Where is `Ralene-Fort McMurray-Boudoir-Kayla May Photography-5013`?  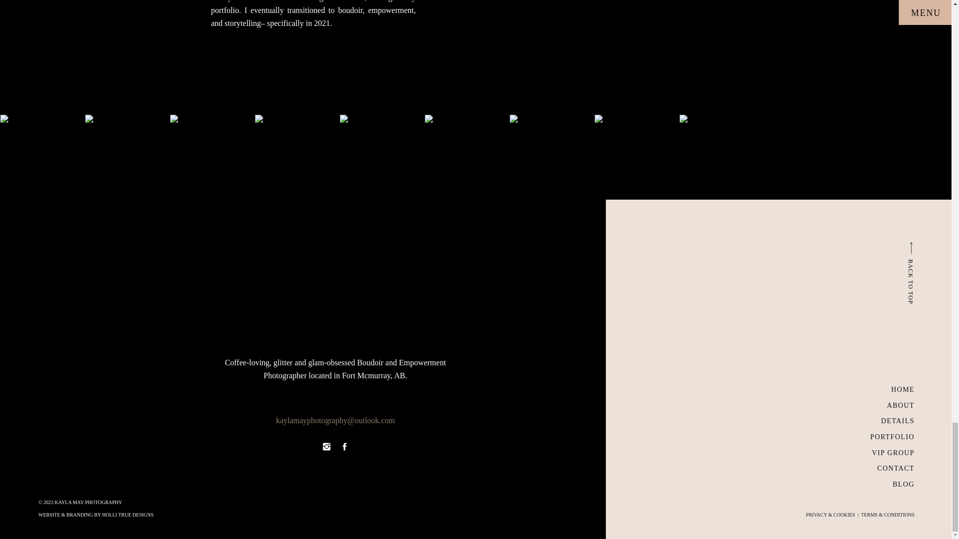
Ralene-Fort McMurray-Boudoir-Kayla May Photography-5013 is located at coordinates (212, 157).